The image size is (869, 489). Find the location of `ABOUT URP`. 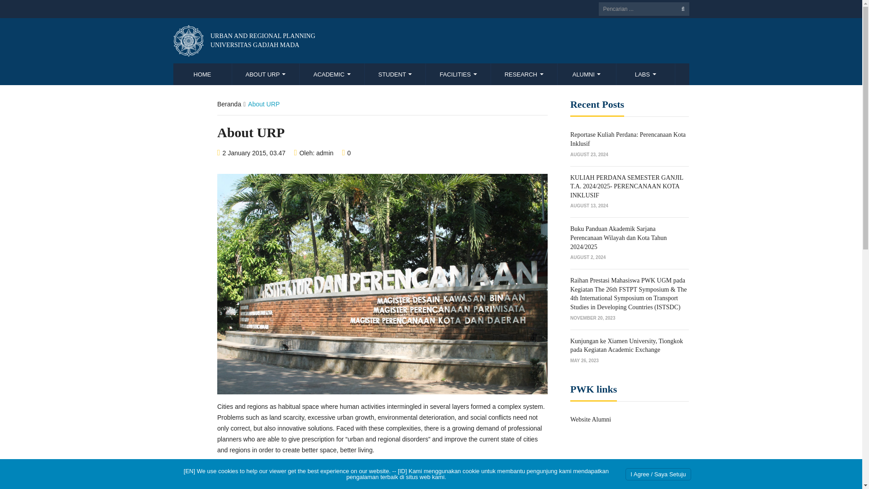

ABOUT URP is located at coordinates (244, 41).